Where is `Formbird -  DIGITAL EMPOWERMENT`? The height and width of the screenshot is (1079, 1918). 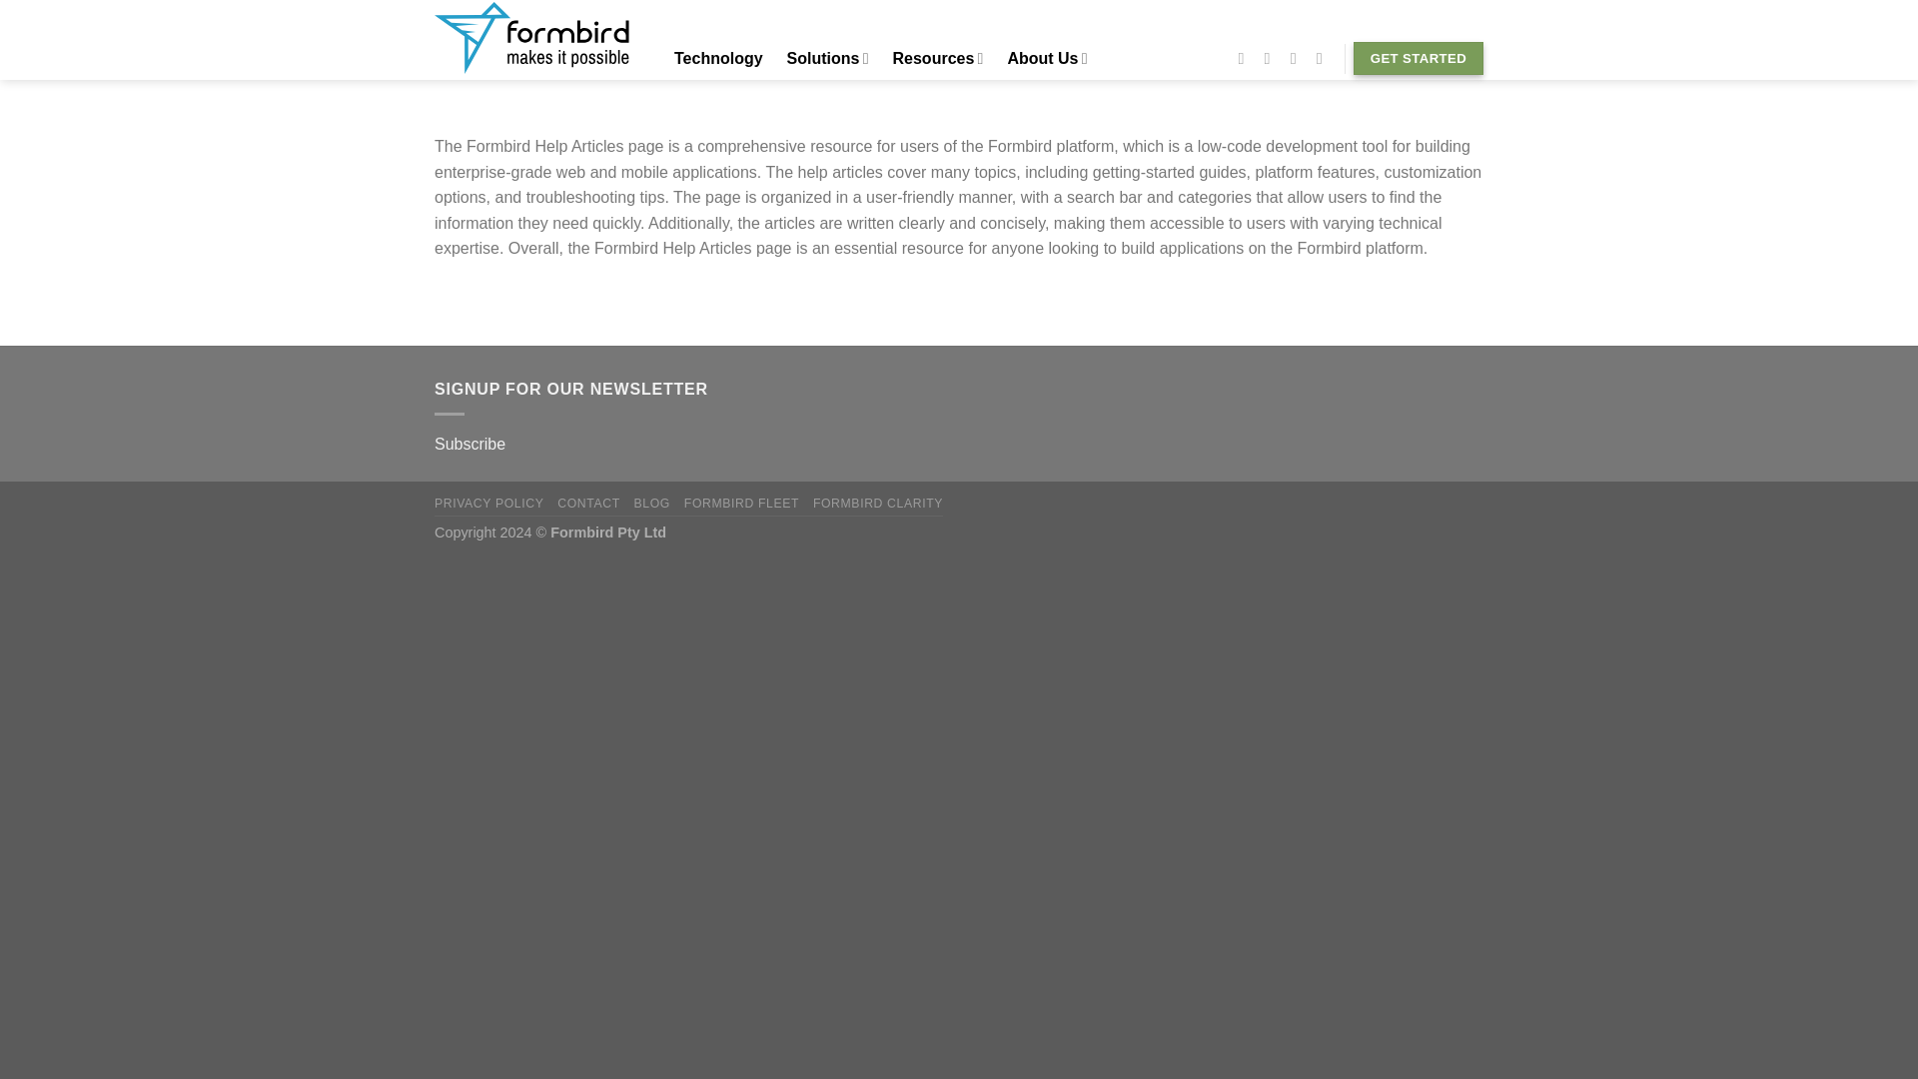
Formbird -  DIGITAL EMPOWERMENT is located at coordinates (533, 40).